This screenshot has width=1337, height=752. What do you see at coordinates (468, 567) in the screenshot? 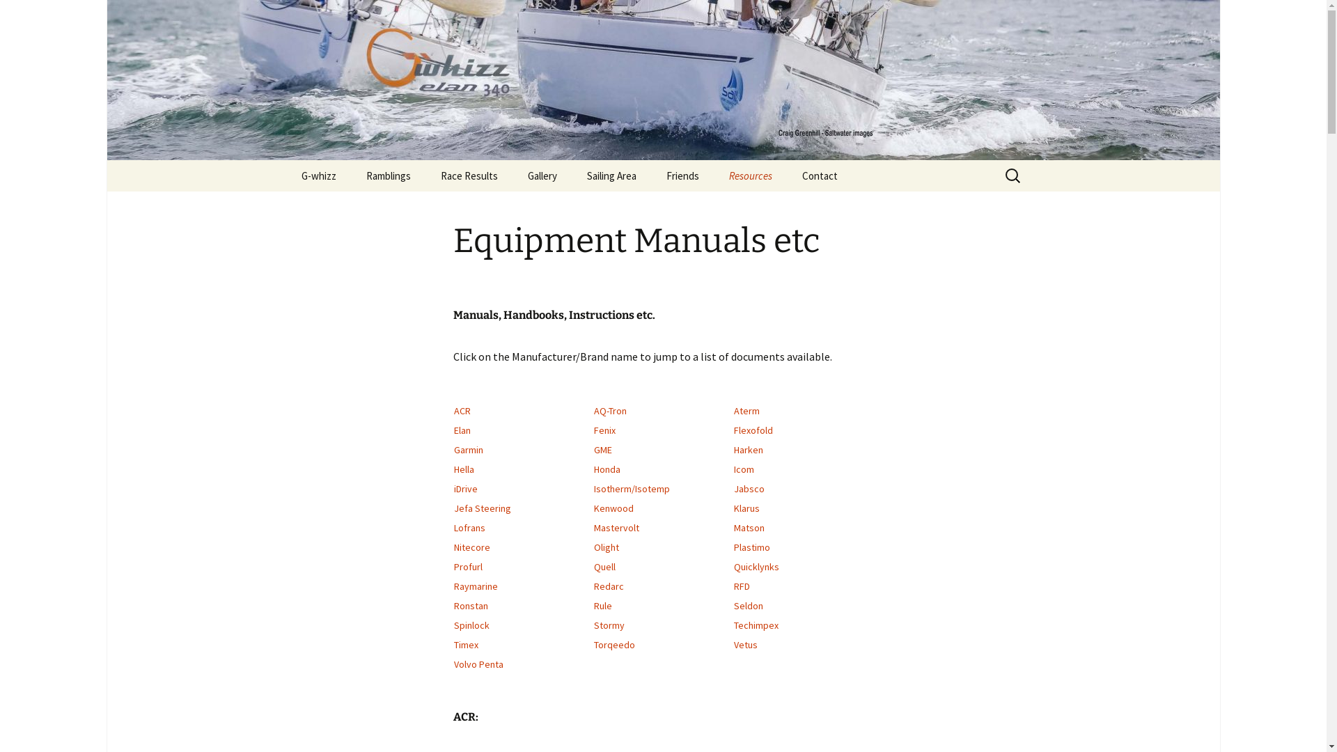
I see `Profurl` at bounding box center [468, 567].